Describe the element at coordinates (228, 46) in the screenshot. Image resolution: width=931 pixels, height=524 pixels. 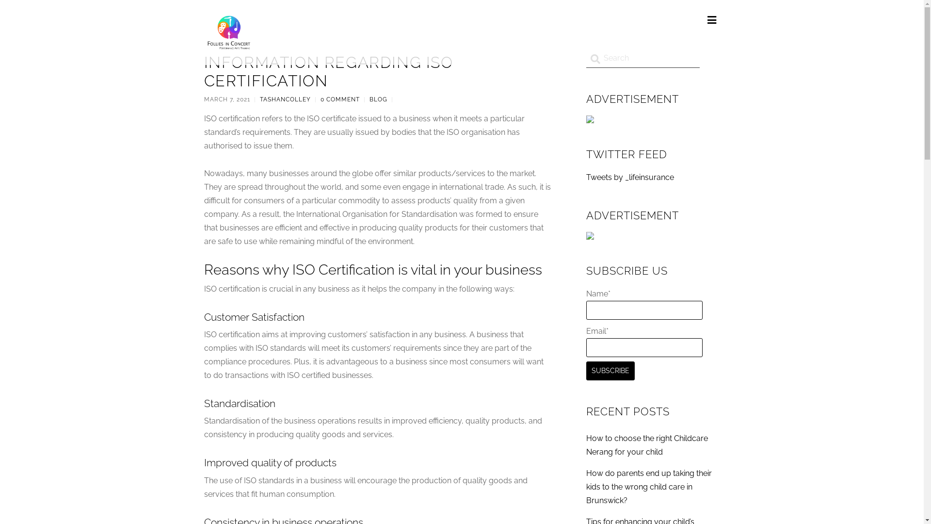
I see `Follies in Concert` at that location.